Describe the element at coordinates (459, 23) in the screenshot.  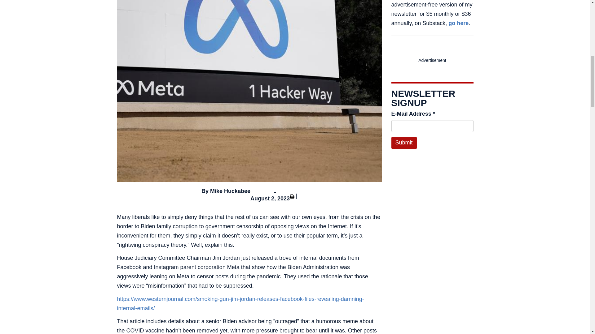
I see `go here` at that location.